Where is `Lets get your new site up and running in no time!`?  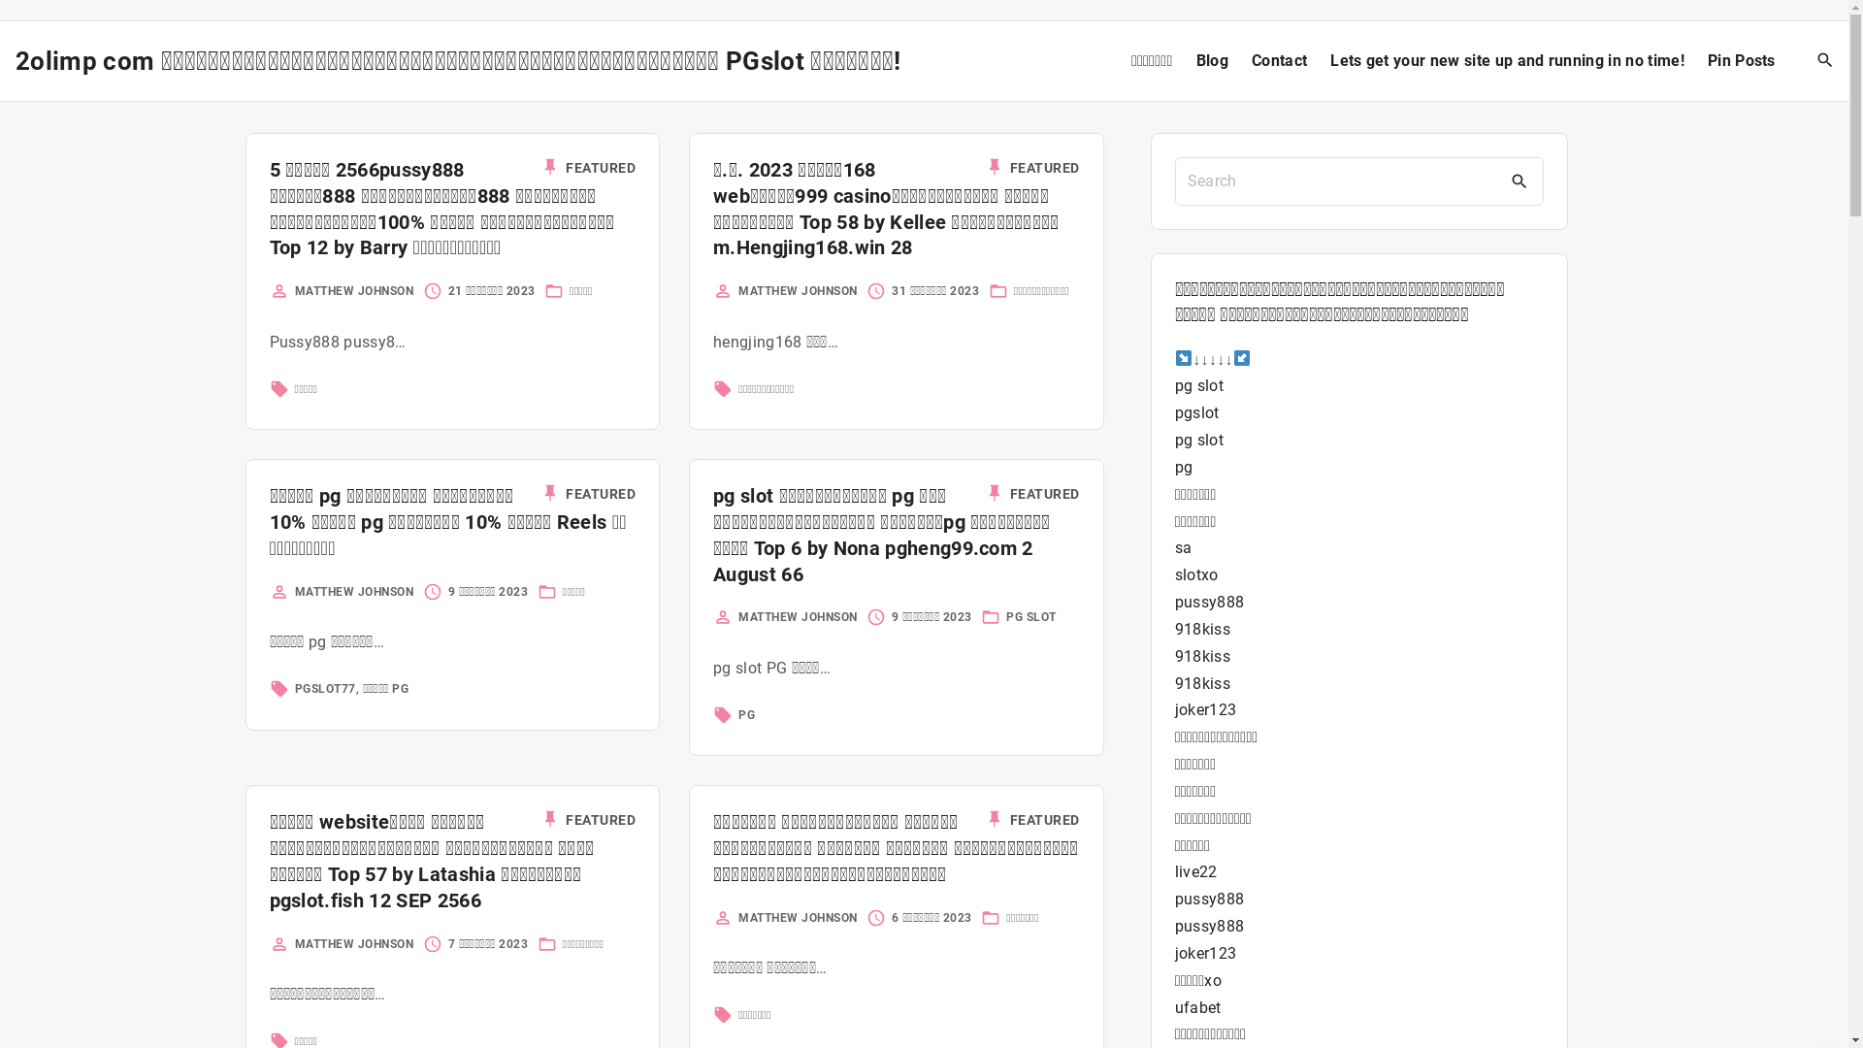 Lets get your new site up and running in no time! is located at coordinates (1508, 61).